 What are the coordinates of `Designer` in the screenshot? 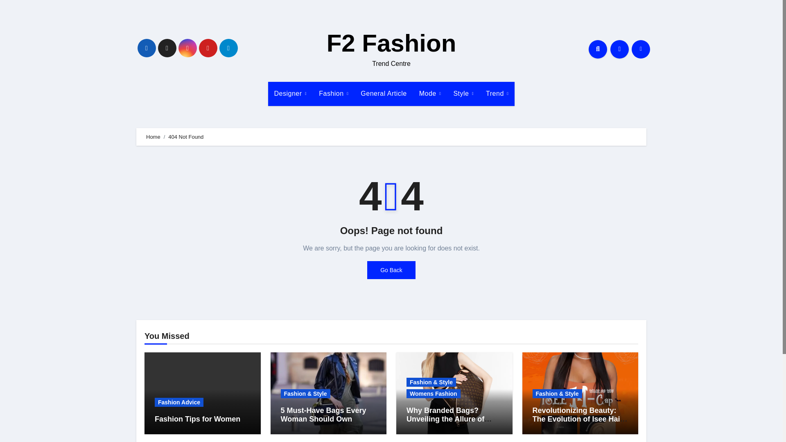 It's located at (290, 93).